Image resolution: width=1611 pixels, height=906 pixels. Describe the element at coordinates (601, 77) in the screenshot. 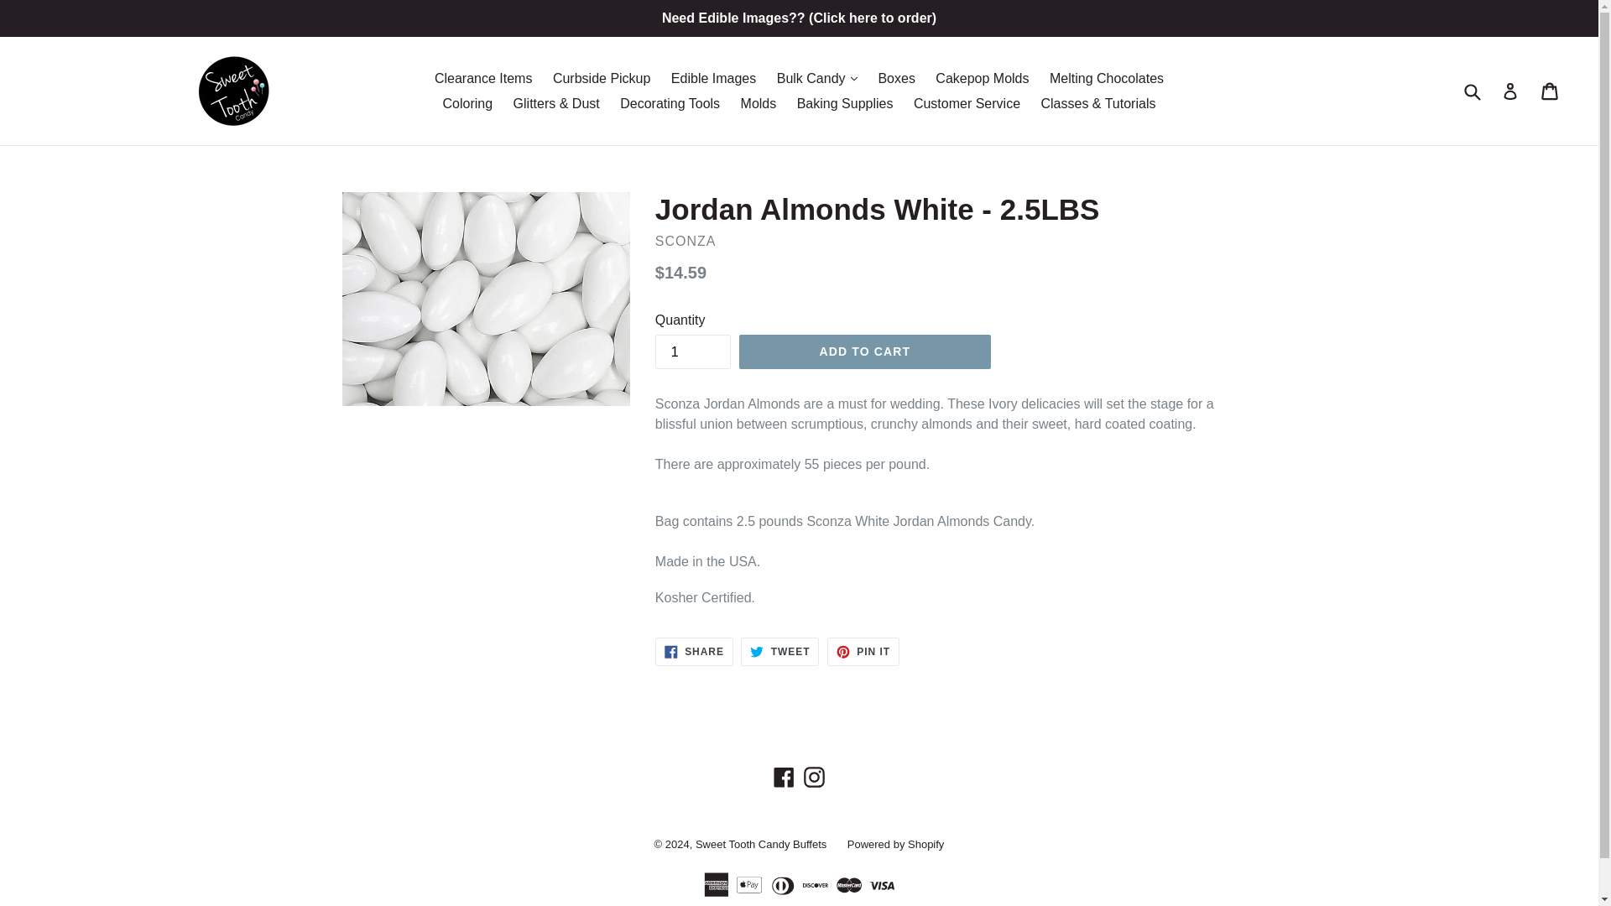

I see `Curbside Pickup` at that location.